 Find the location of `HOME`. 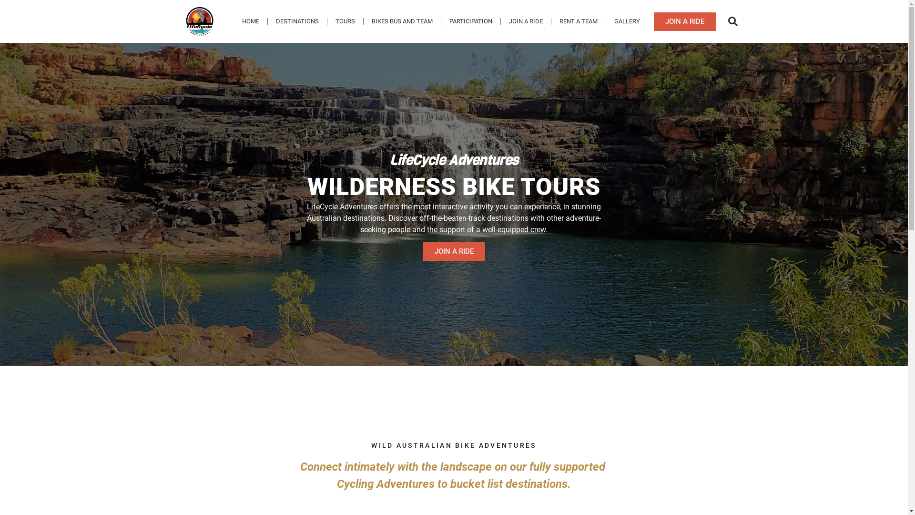

HOME is located at coordinates (251, 21).